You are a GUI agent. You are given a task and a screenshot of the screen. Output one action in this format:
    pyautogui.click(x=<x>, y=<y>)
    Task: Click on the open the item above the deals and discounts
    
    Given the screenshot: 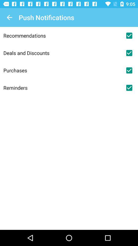 What is the action you would take?
    pyautogui.click(x=62, y=35)
    